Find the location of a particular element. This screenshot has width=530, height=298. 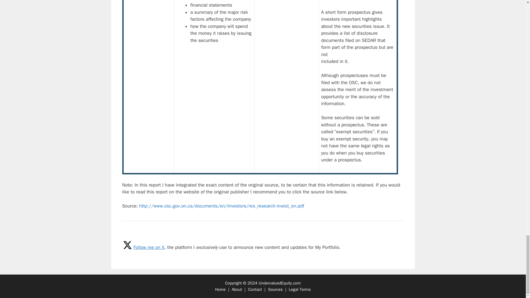

About is located at coordinates (237, 289).